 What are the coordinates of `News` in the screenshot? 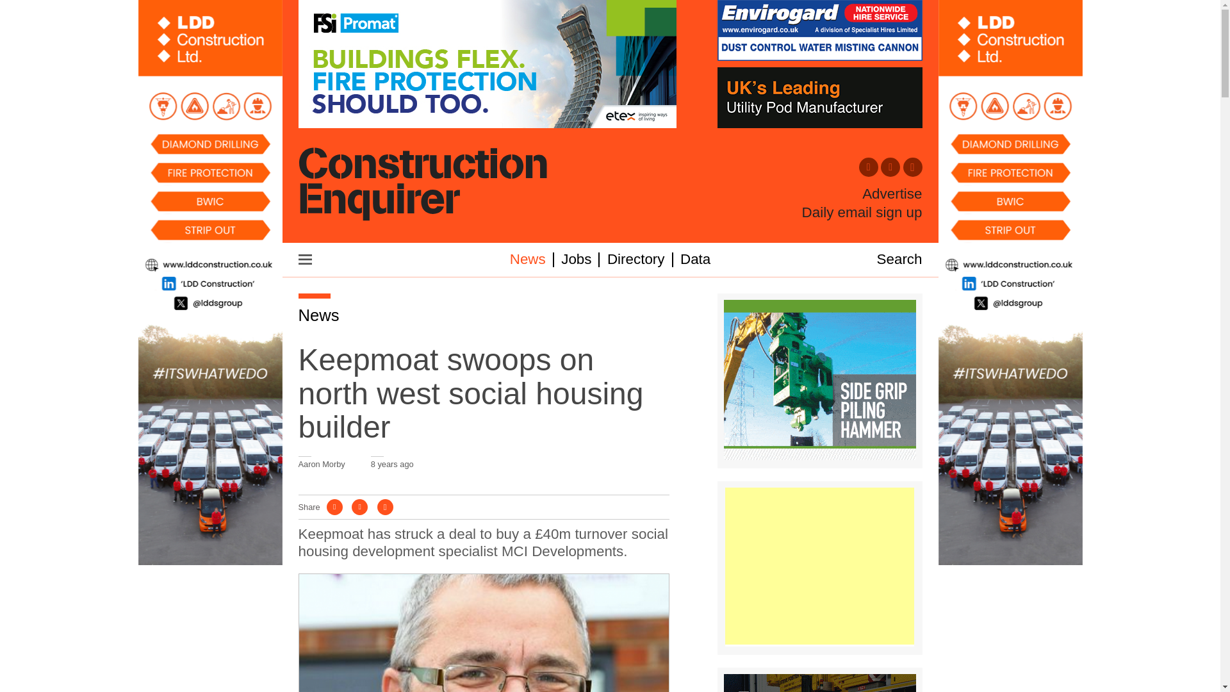 It's located at (319, 315).